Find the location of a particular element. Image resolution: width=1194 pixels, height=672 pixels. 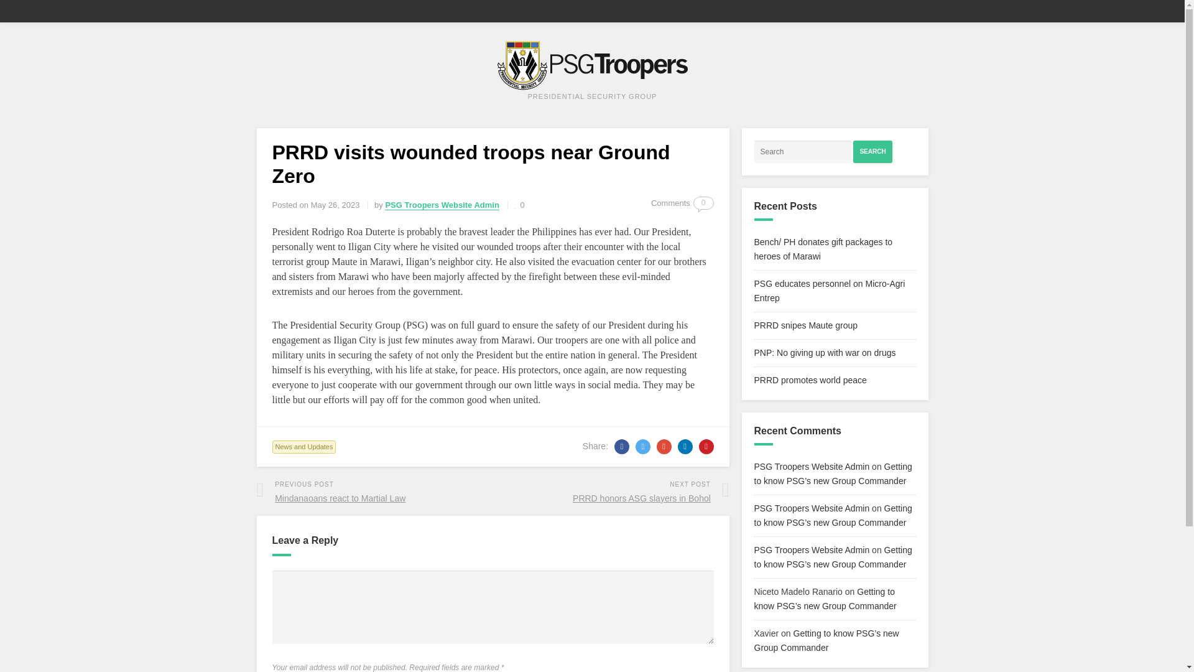

PSG Troopers Website Admin is located at coordinates (520, 204).